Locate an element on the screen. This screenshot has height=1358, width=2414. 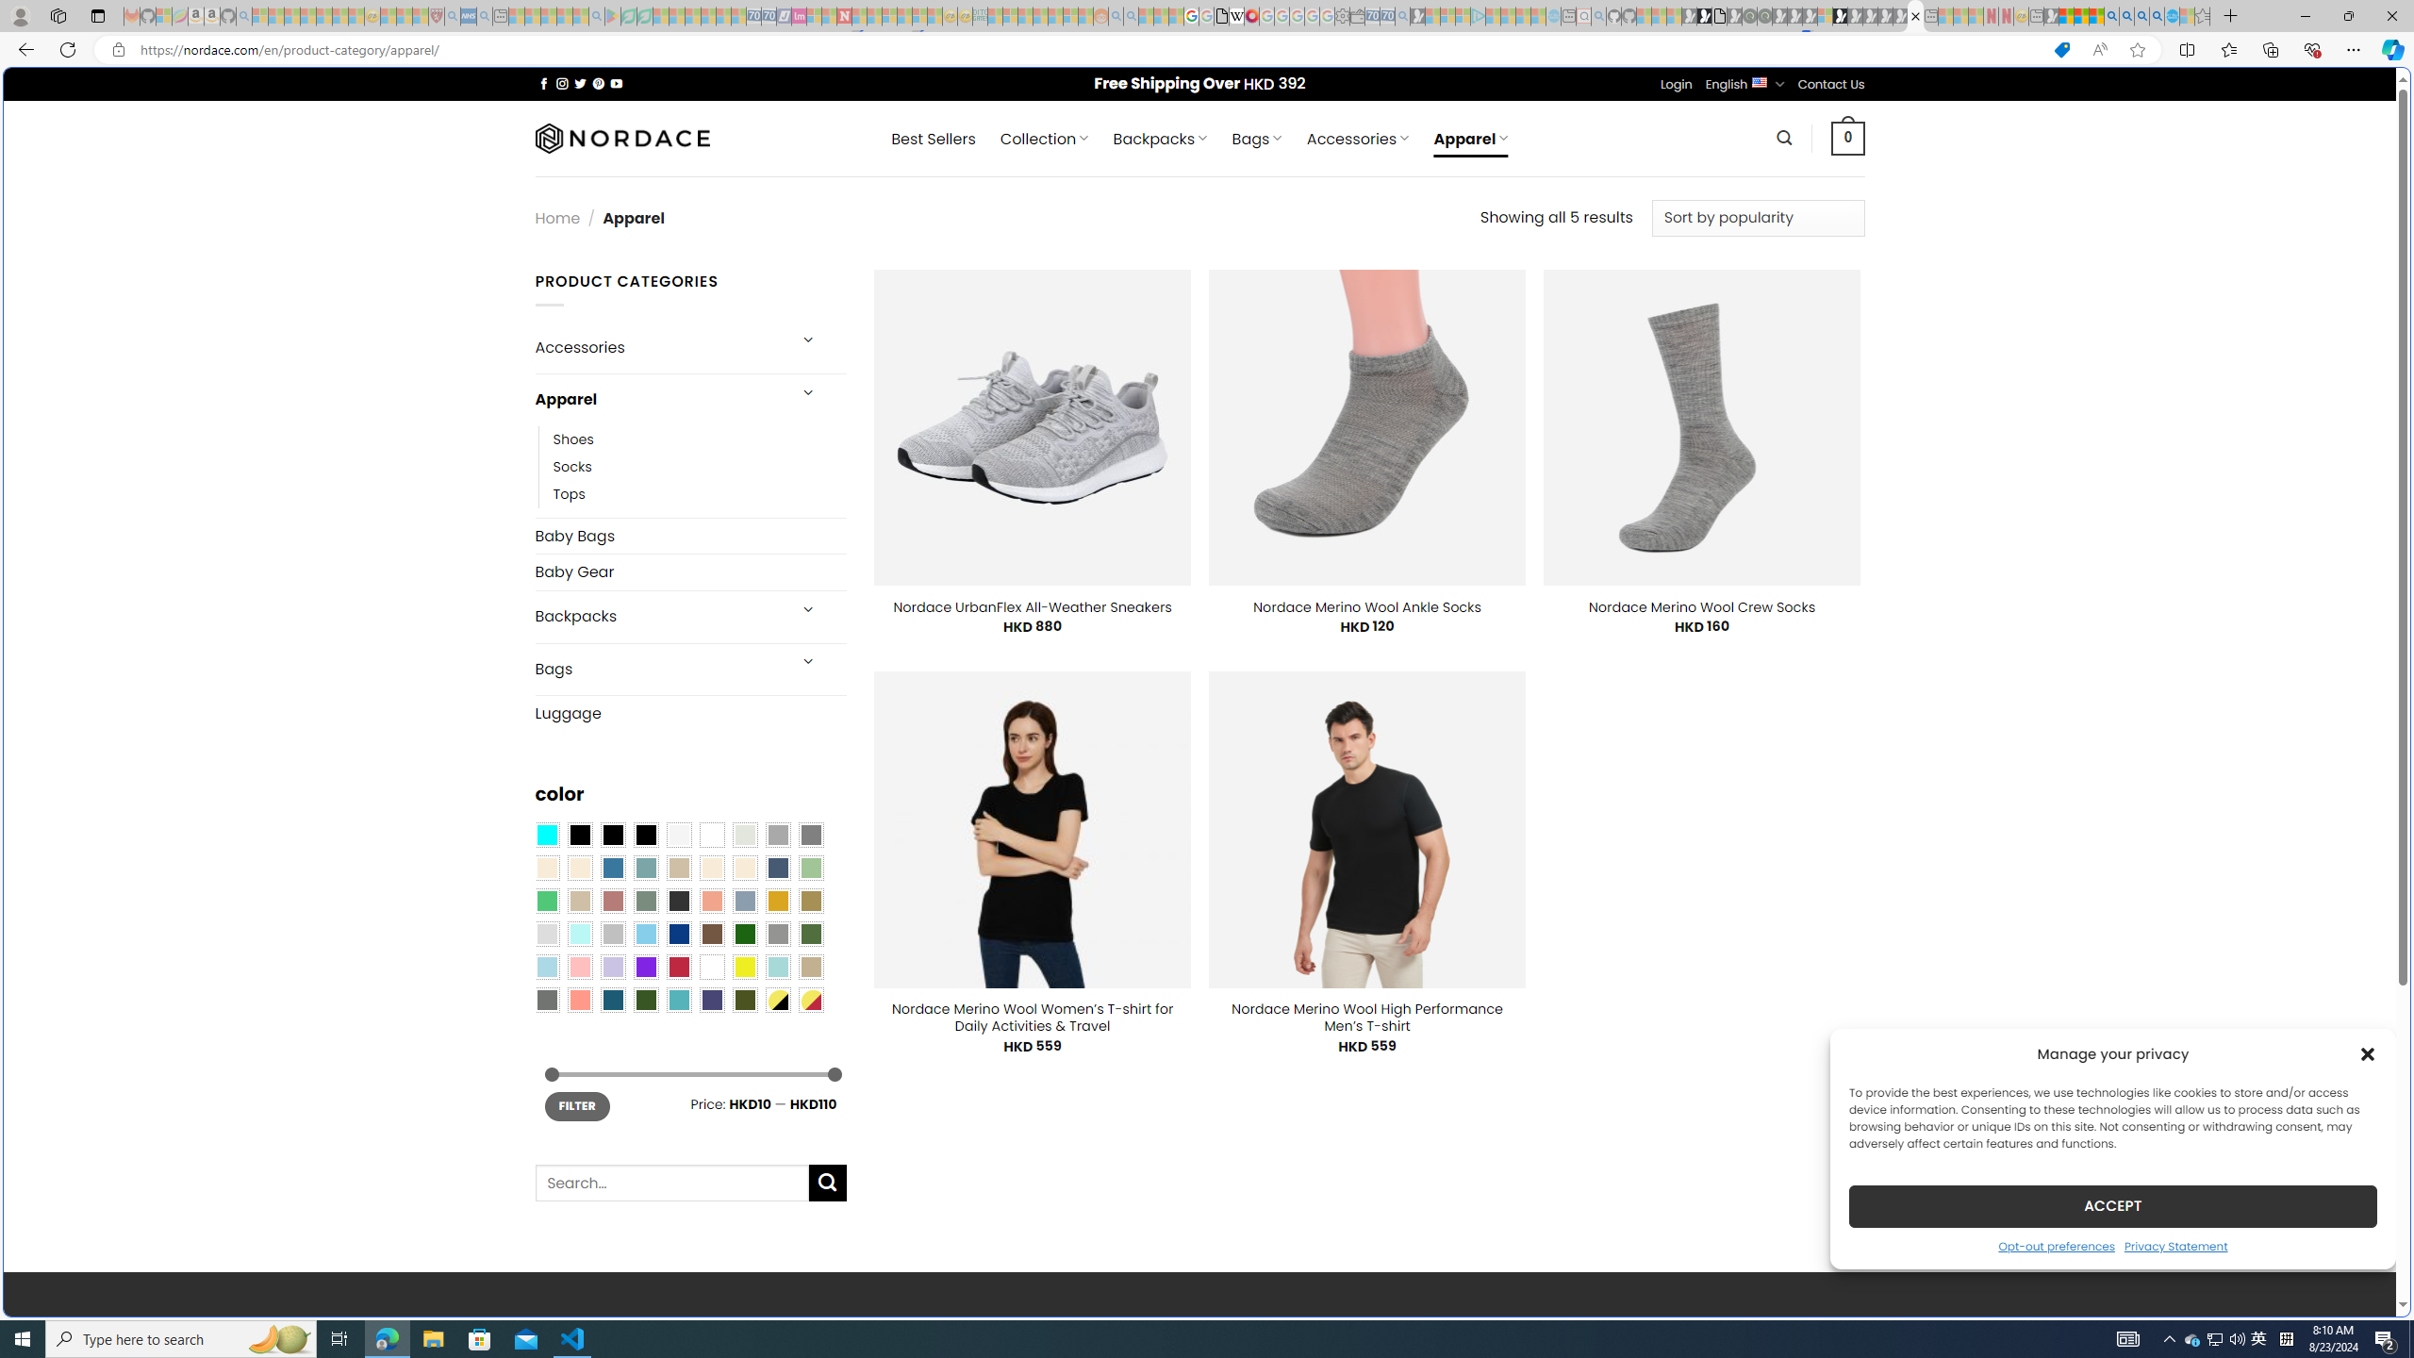
Clear is located at coordinates (712, 835).